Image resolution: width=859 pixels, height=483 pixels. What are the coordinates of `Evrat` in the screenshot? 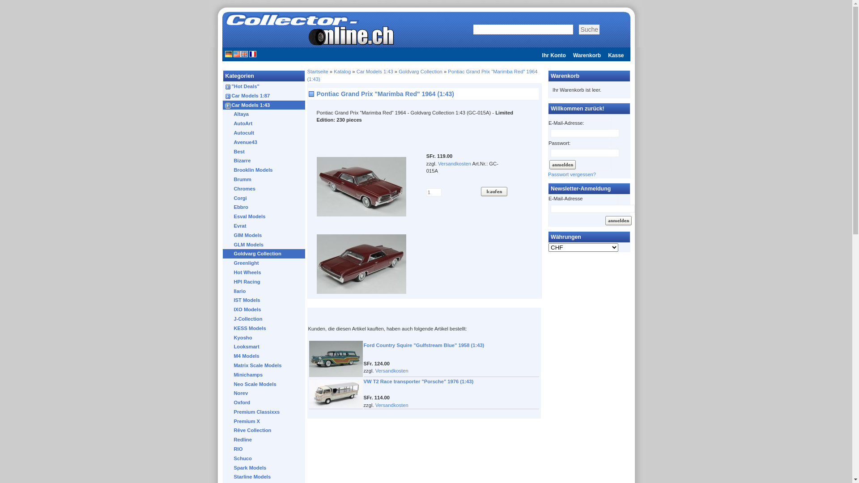 It's located at (266, 226).